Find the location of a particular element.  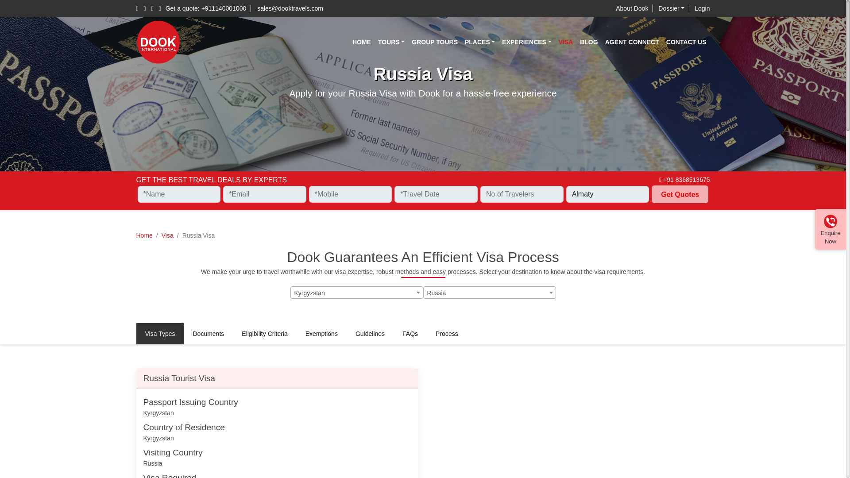

PLACES is located at coordinates (480, 42).